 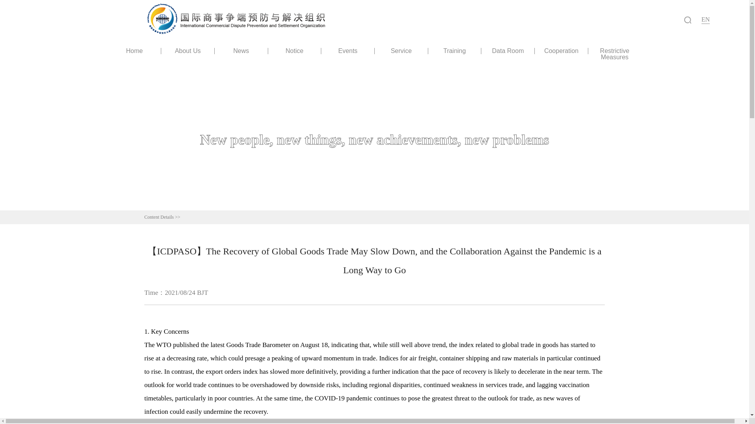 What do you see at coordinates (295, 51) in the screenshot?
I see `Notice` at bounding box center [295, 51].